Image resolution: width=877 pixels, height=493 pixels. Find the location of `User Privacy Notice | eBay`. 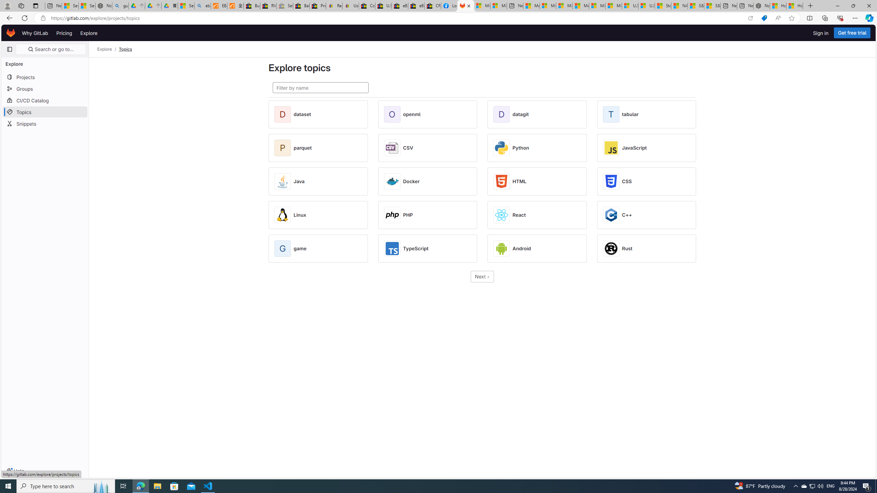

User Privacy Notice | eBay is located at coordinates (350, 6).